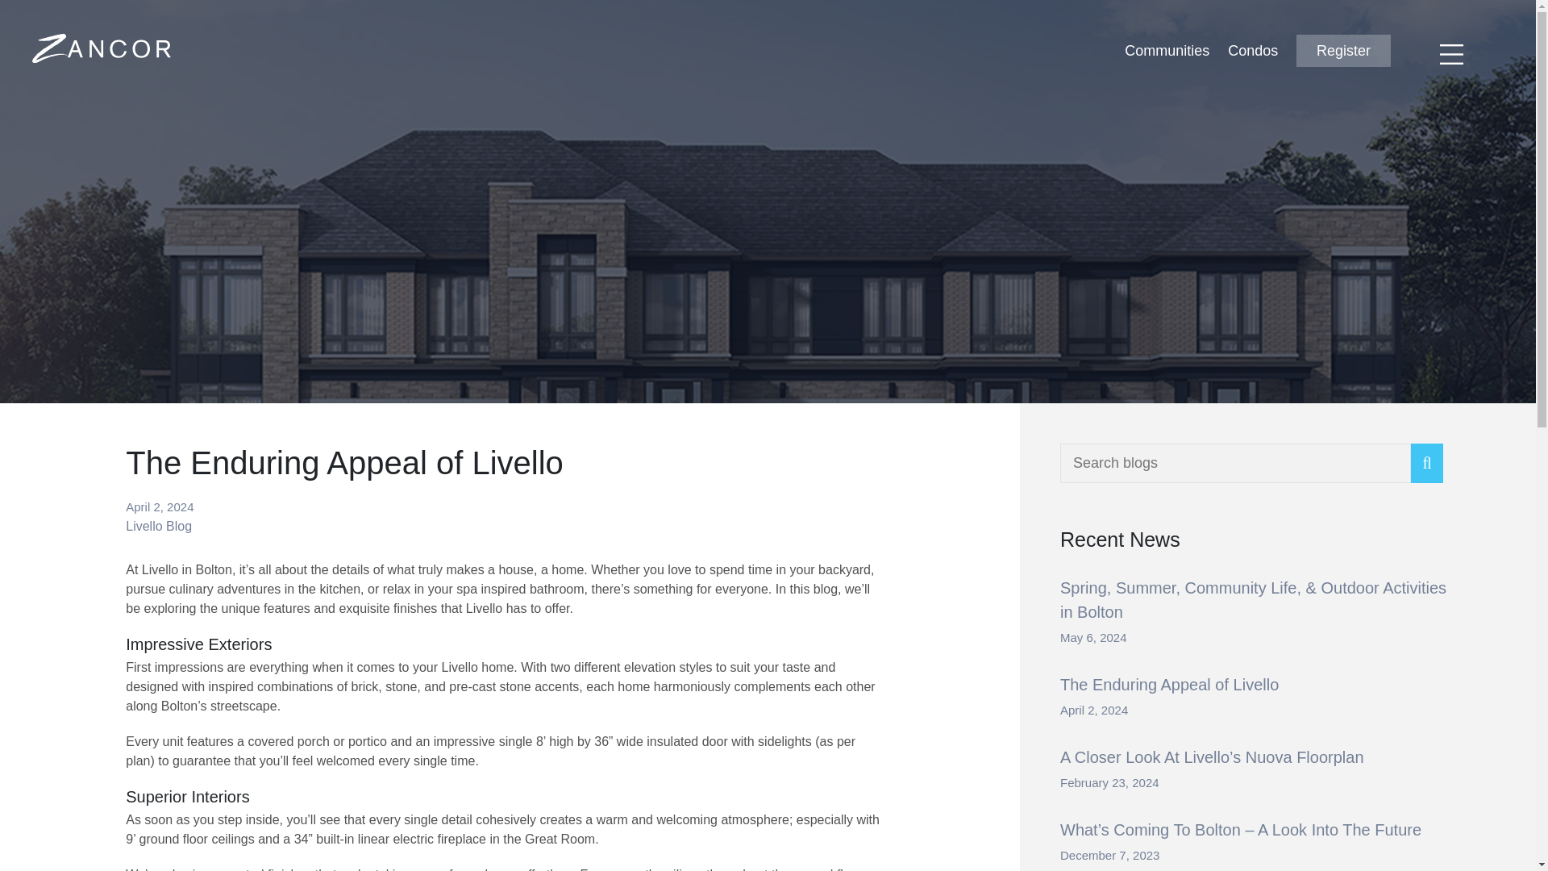 This screenshot has height=871, width=1548. I want to click on Register, so click(1343, 51).